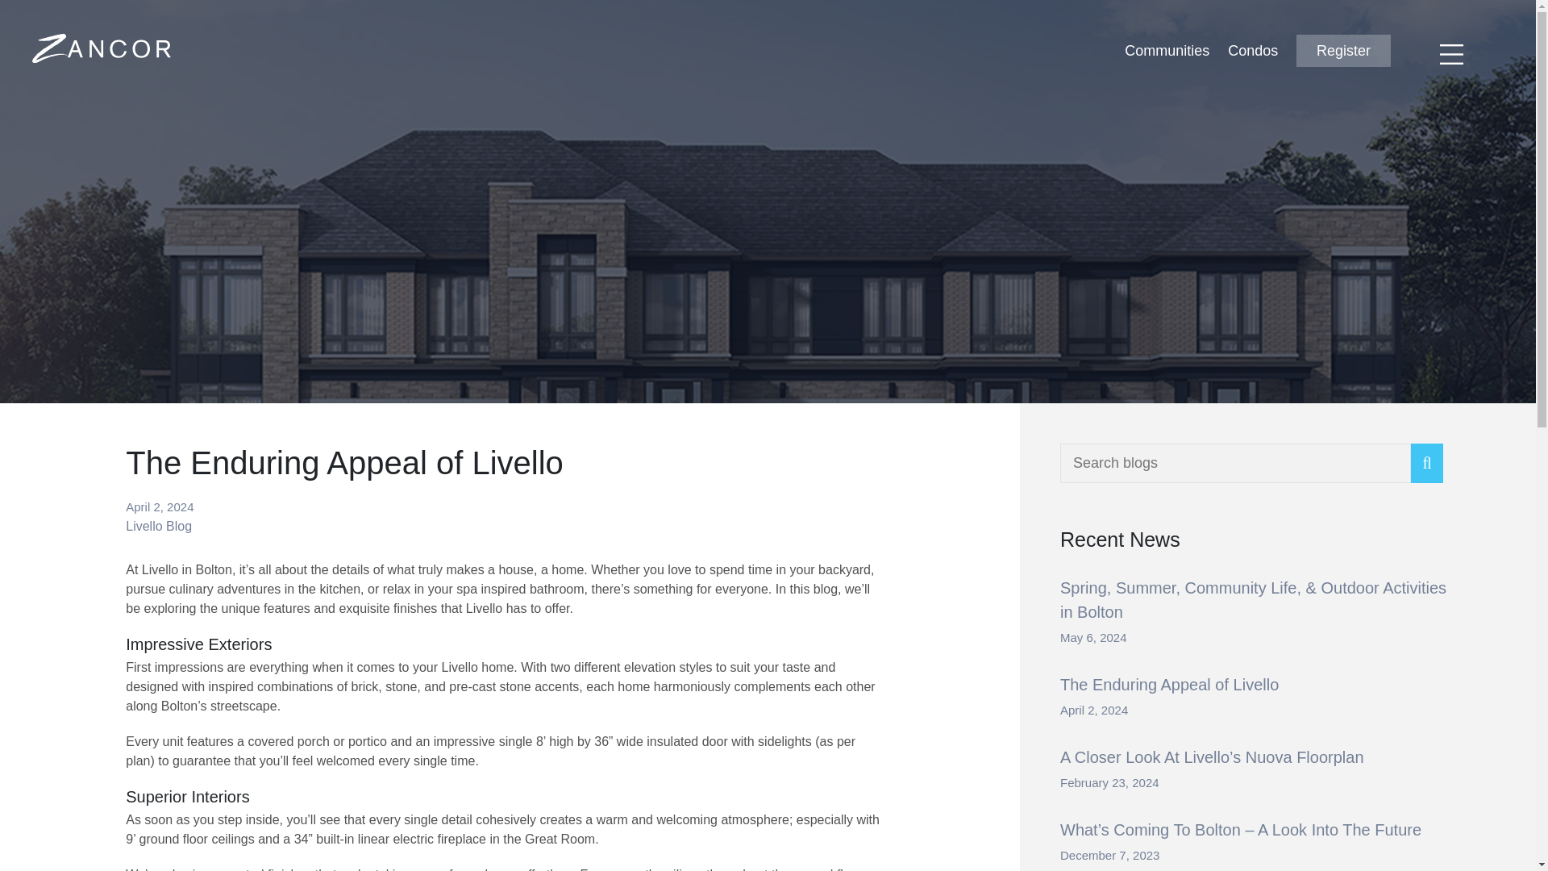 This screenshot has height=871, width=1548. I want to click on Register, so click(1343, 51).